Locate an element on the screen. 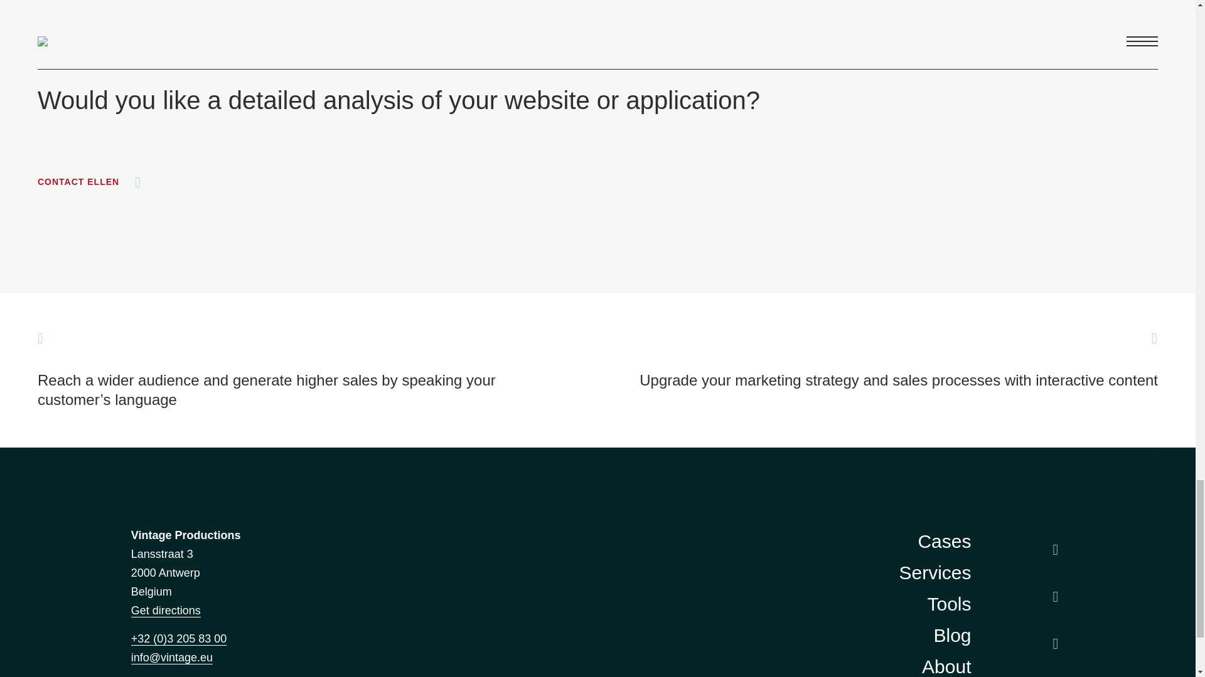  CONTACT ELLEN is located at coordinates (89, 182).